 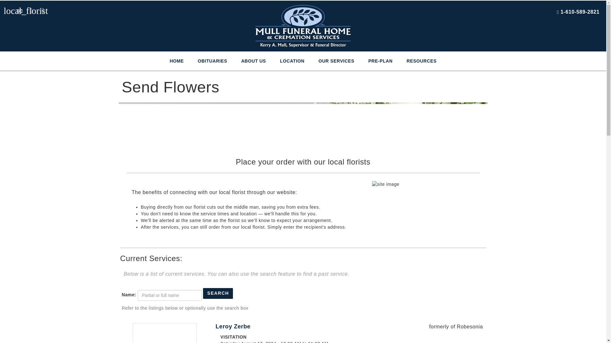 I want to click on PRE-PLAN, so click(x=380, y=61).